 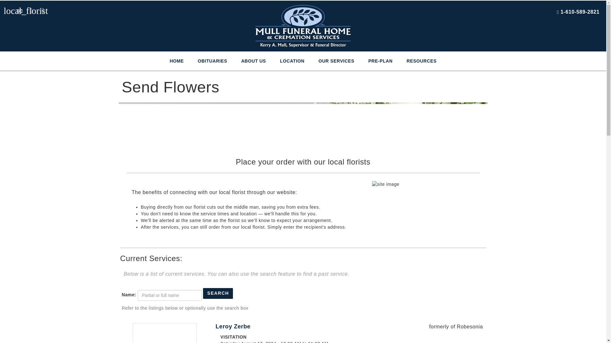 I want to click on PRE-PLAN, so click(x=380, y=61).